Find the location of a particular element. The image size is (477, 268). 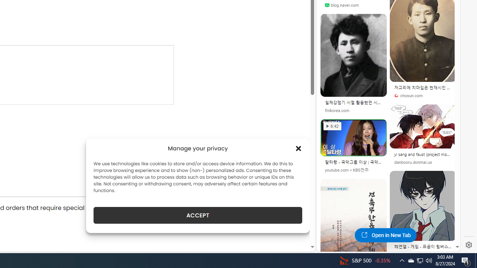

blog.naver.com is located at coordinates (341, 5).